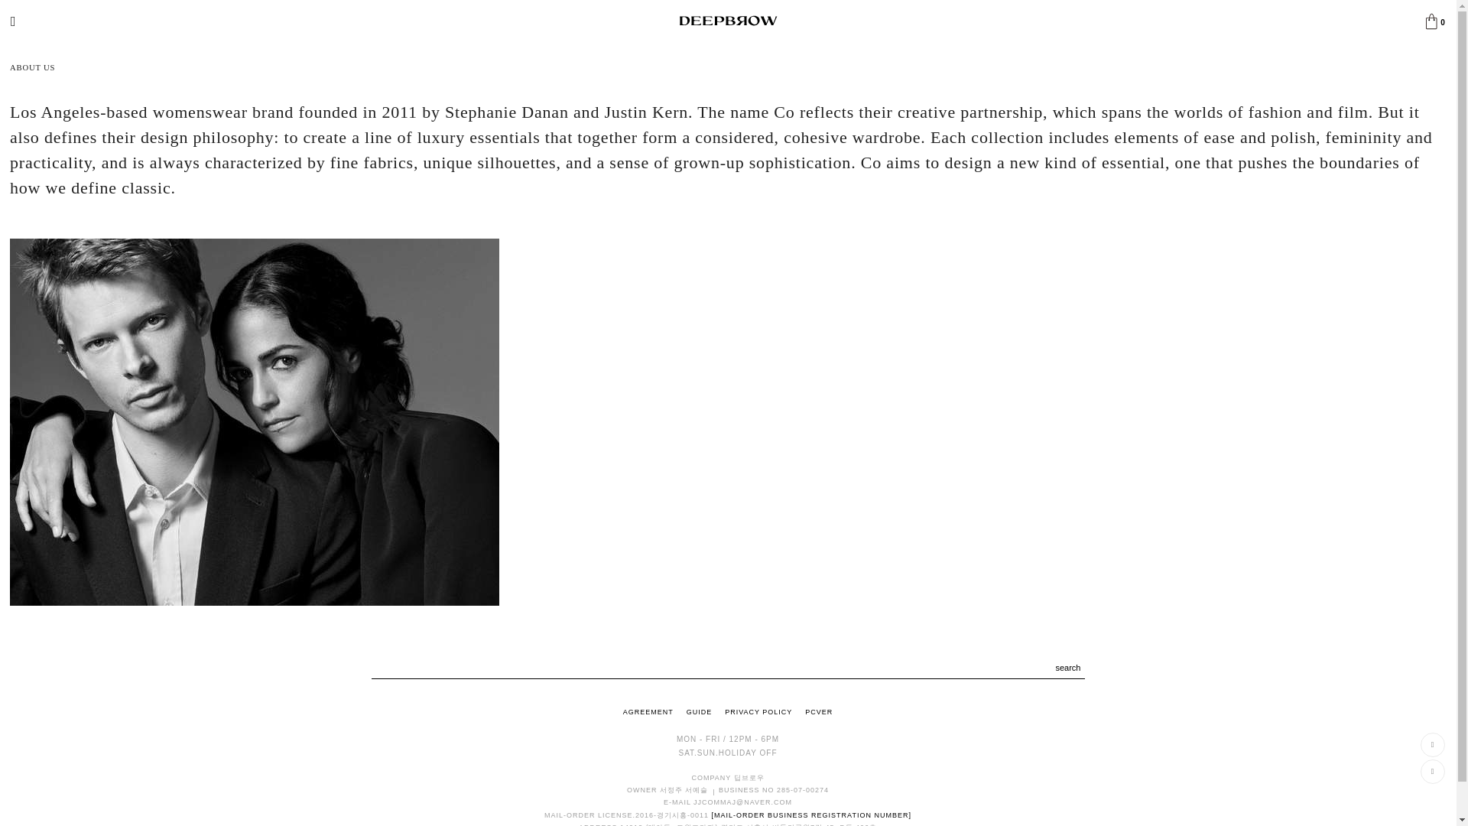 The image size is (1468, 826). What do you see at coordinates (818, 711) in the screenshot?
I see `PCVER` at bounding box center [818, 711].